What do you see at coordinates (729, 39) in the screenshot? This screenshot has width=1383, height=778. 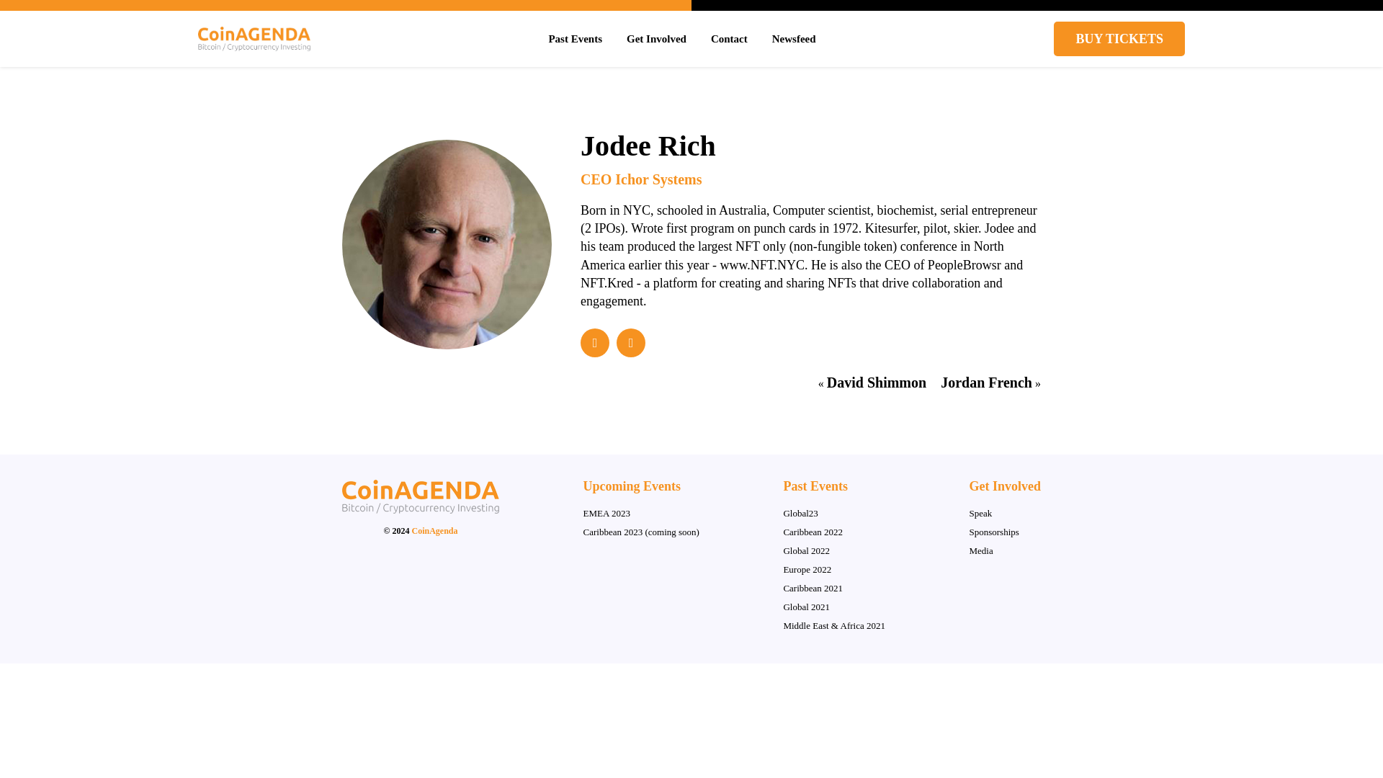 I see `Contact` at bounding box center [729, 39].